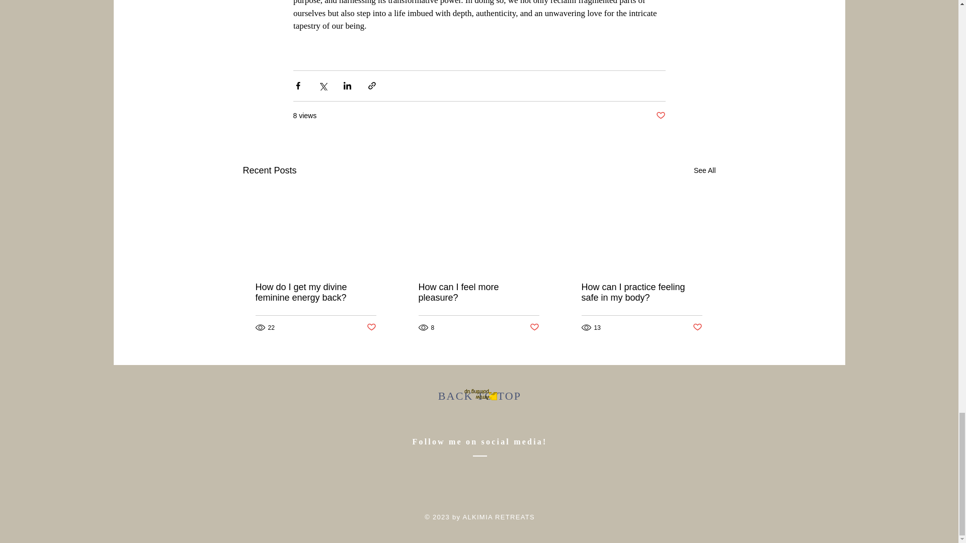  Describe the element at coordinates (704, 171) in the screenshot. I see `See All` at that location.